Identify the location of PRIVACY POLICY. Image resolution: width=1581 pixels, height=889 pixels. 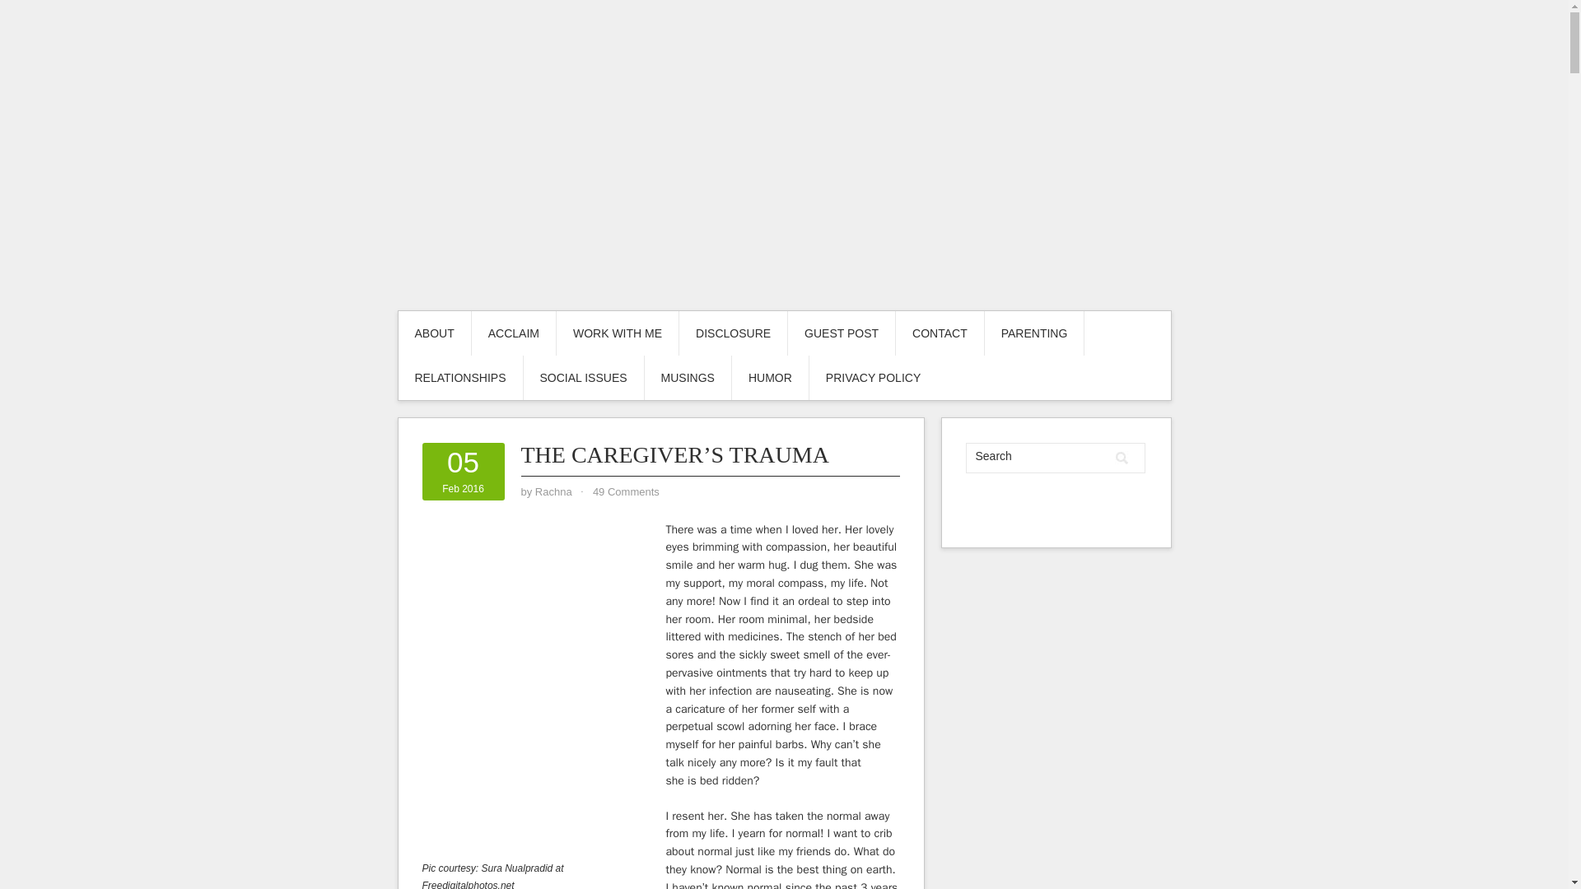
(873, 378).